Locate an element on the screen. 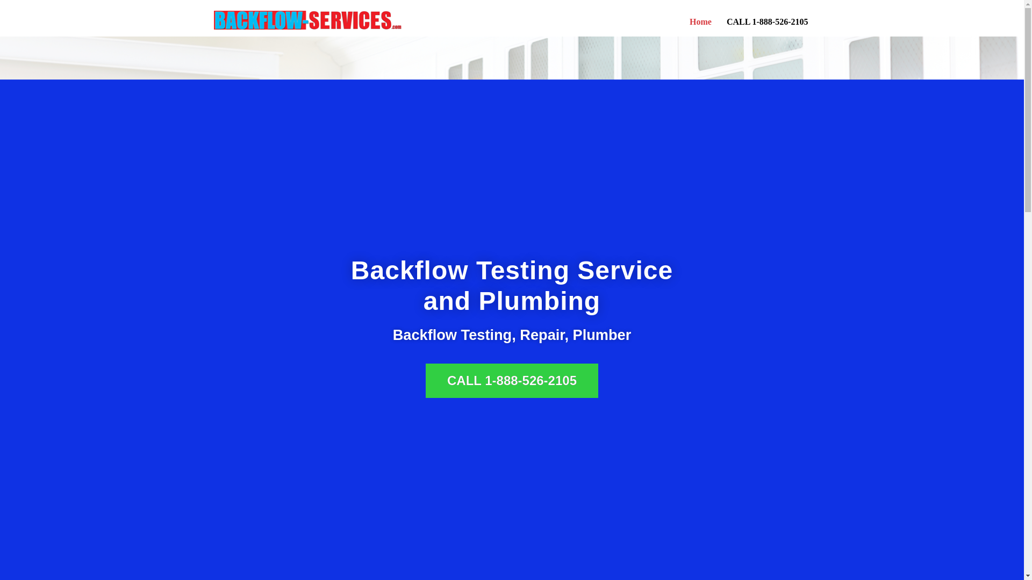 The image size is (1032, 580). Skip to content is located at coordinates (8, 23).